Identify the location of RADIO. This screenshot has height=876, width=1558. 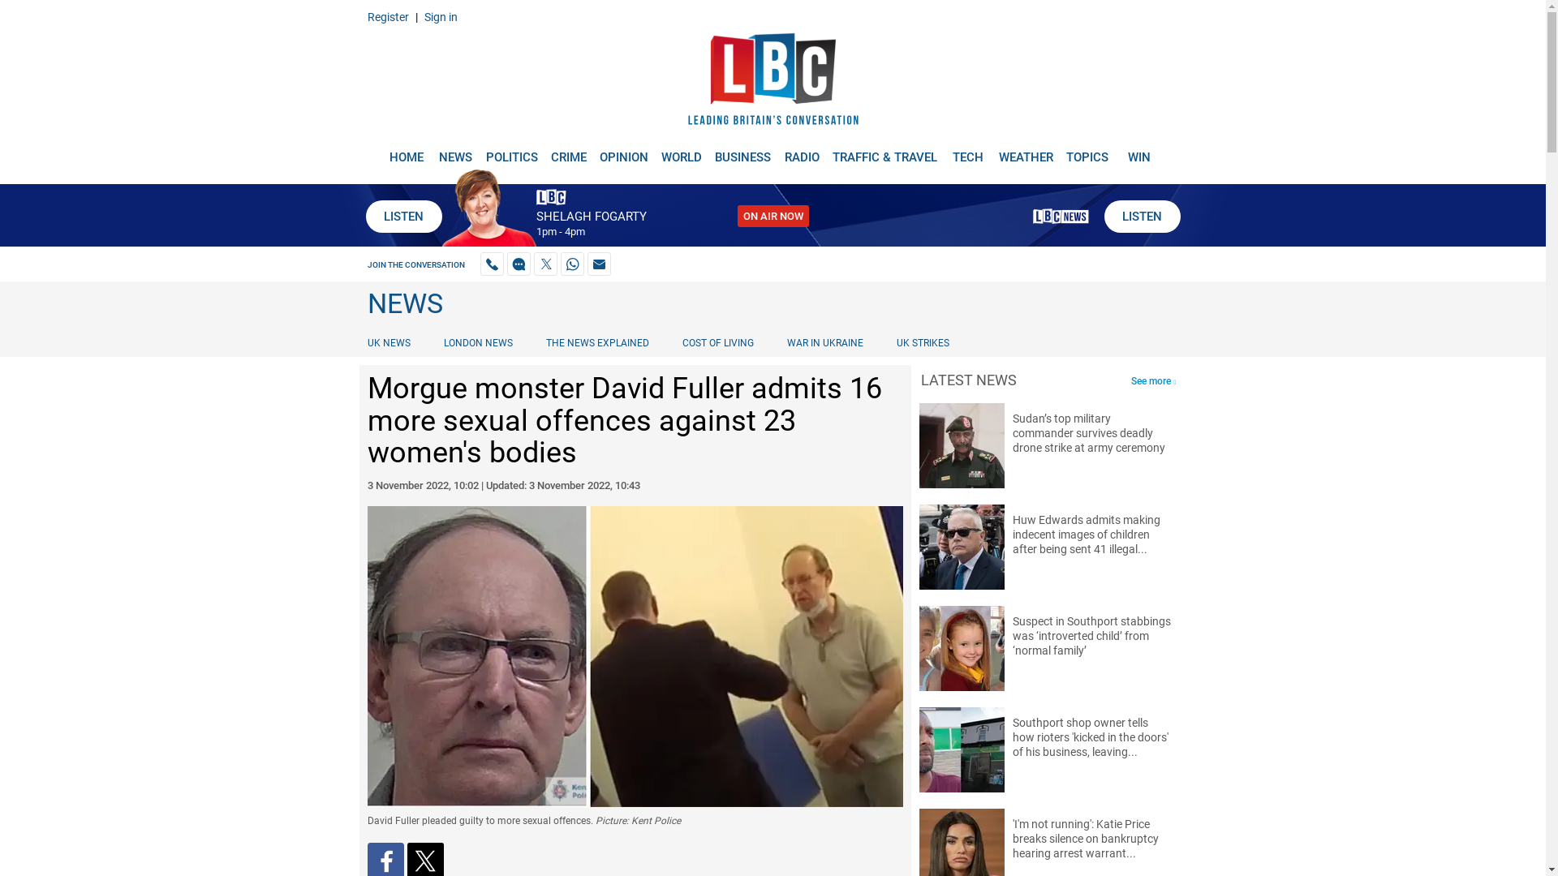
(802, 151).